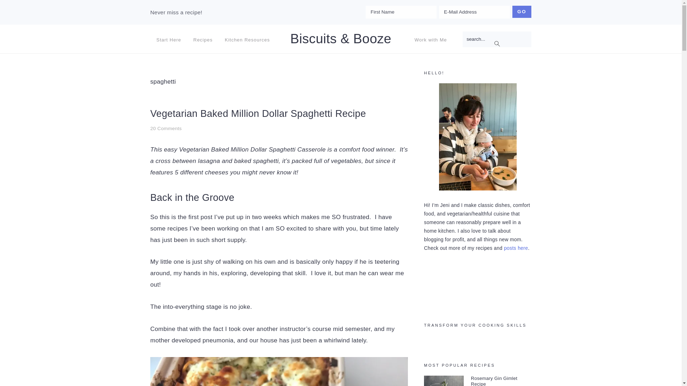 Image resolution: width=687 pixels, height=386 pixels. What do you see at coordinates (515, 248) in the screenshot?
I see `posts here` at bounding box center [515, 248].